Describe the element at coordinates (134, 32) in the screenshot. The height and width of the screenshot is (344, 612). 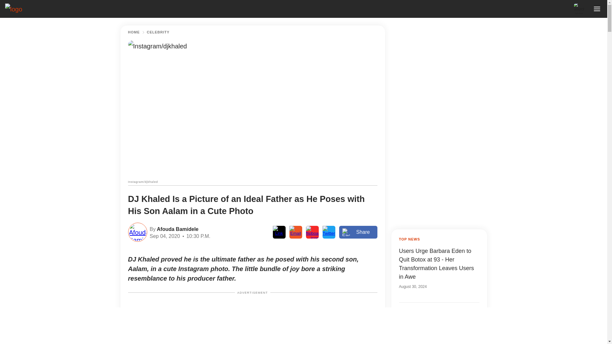
I see `HOME` at that location.